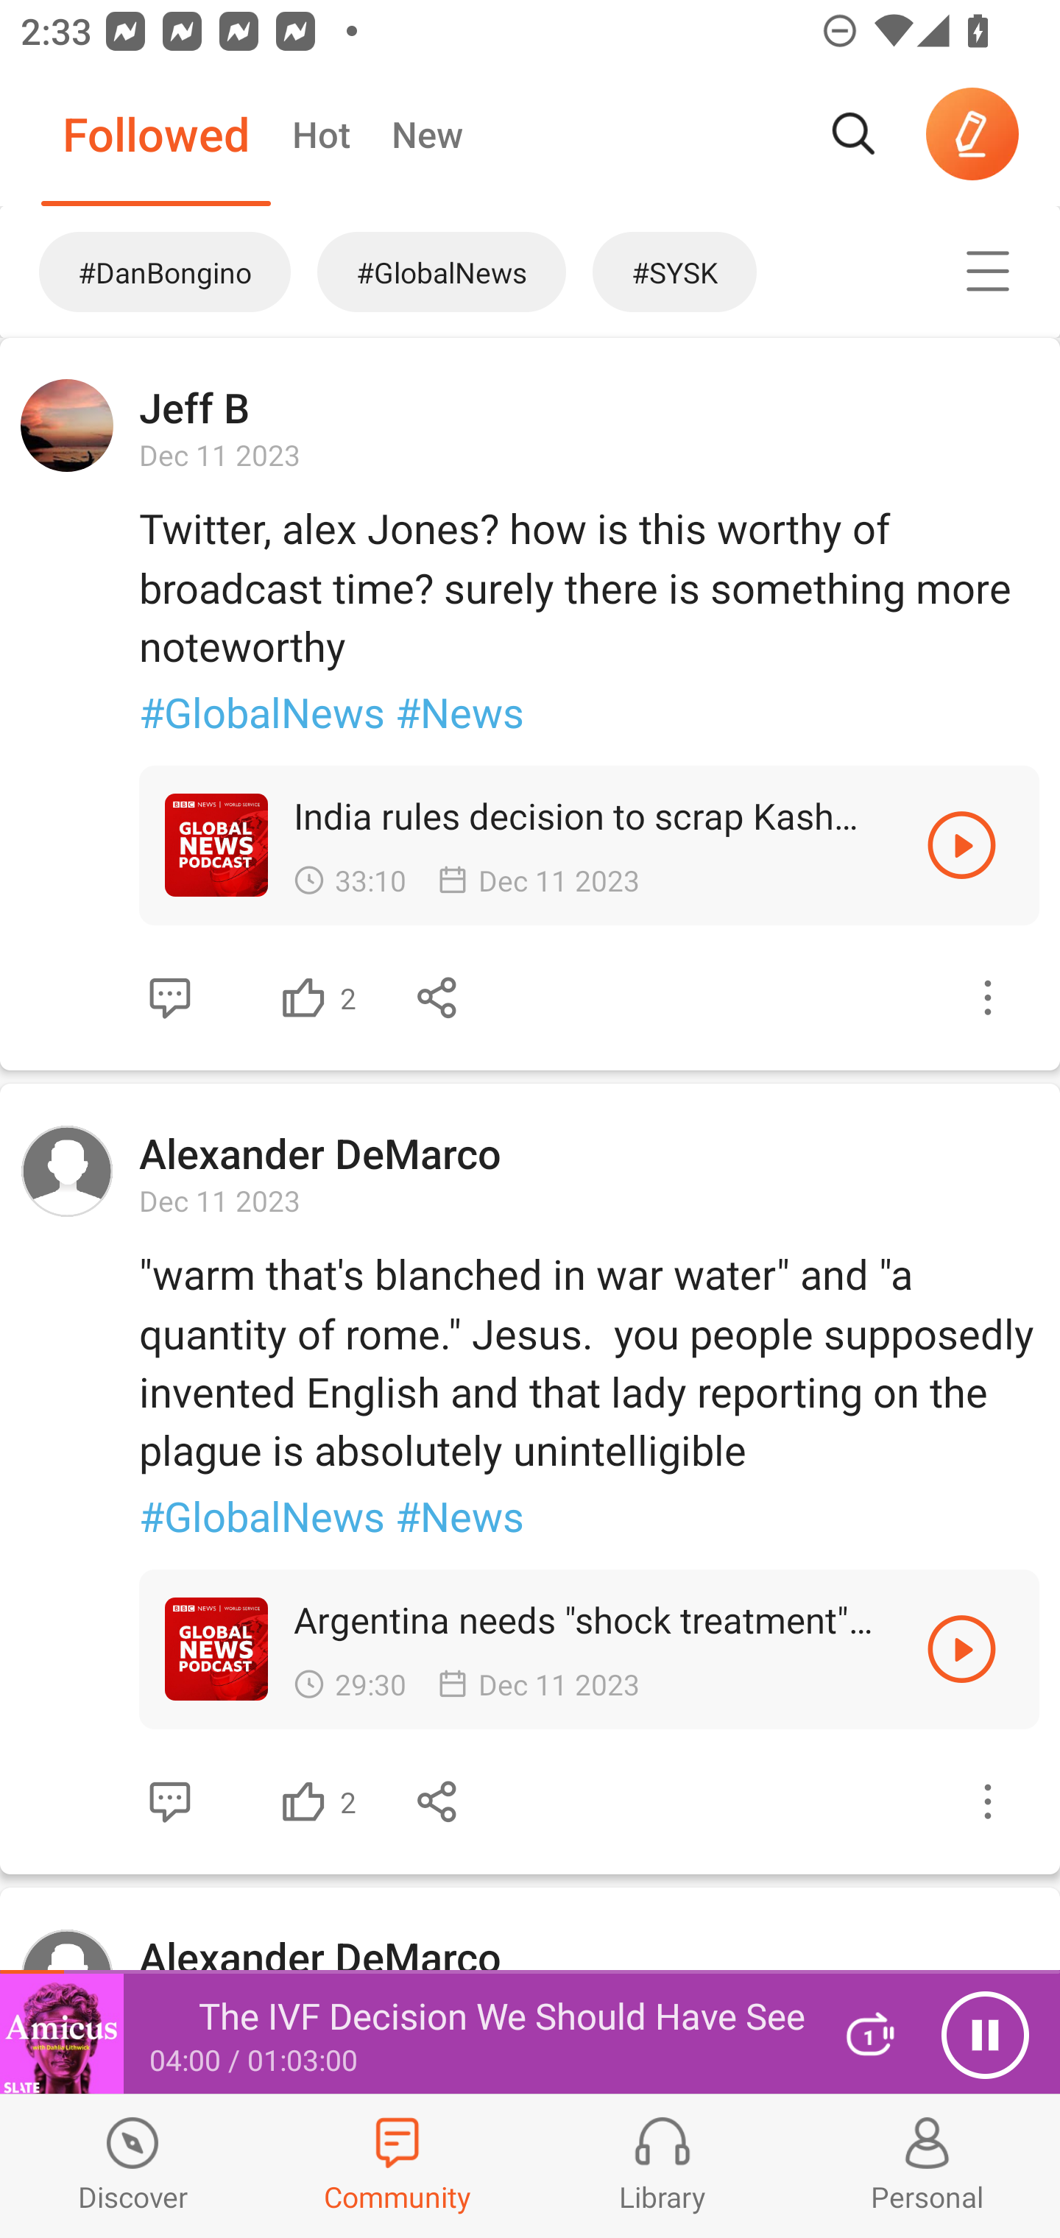  What do you see at coordinates (928, 2166) in the screenshot?
I see `Profiles and Settings Personal` at bounding box center [928, 2166].